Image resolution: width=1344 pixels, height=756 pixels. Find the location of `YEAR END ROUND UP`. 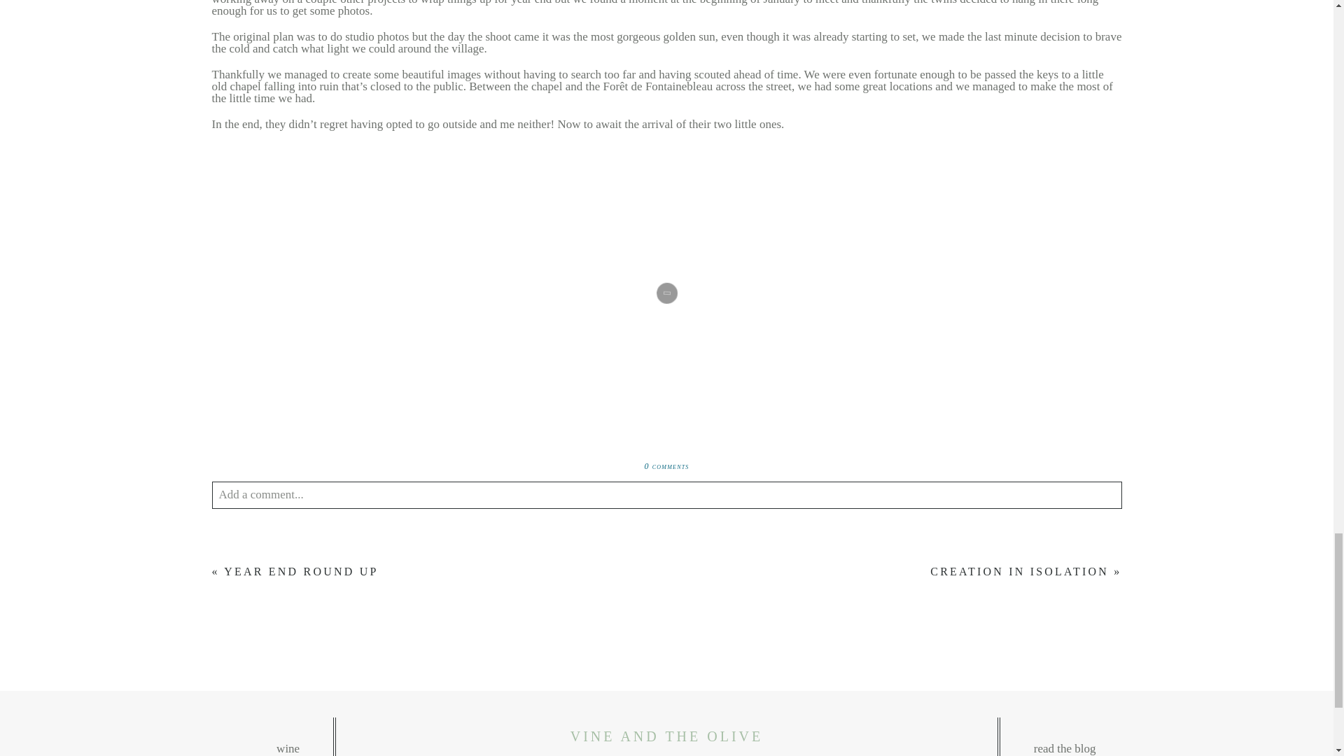

YEAR END ROUND UP is located at coordinates (301, 571).